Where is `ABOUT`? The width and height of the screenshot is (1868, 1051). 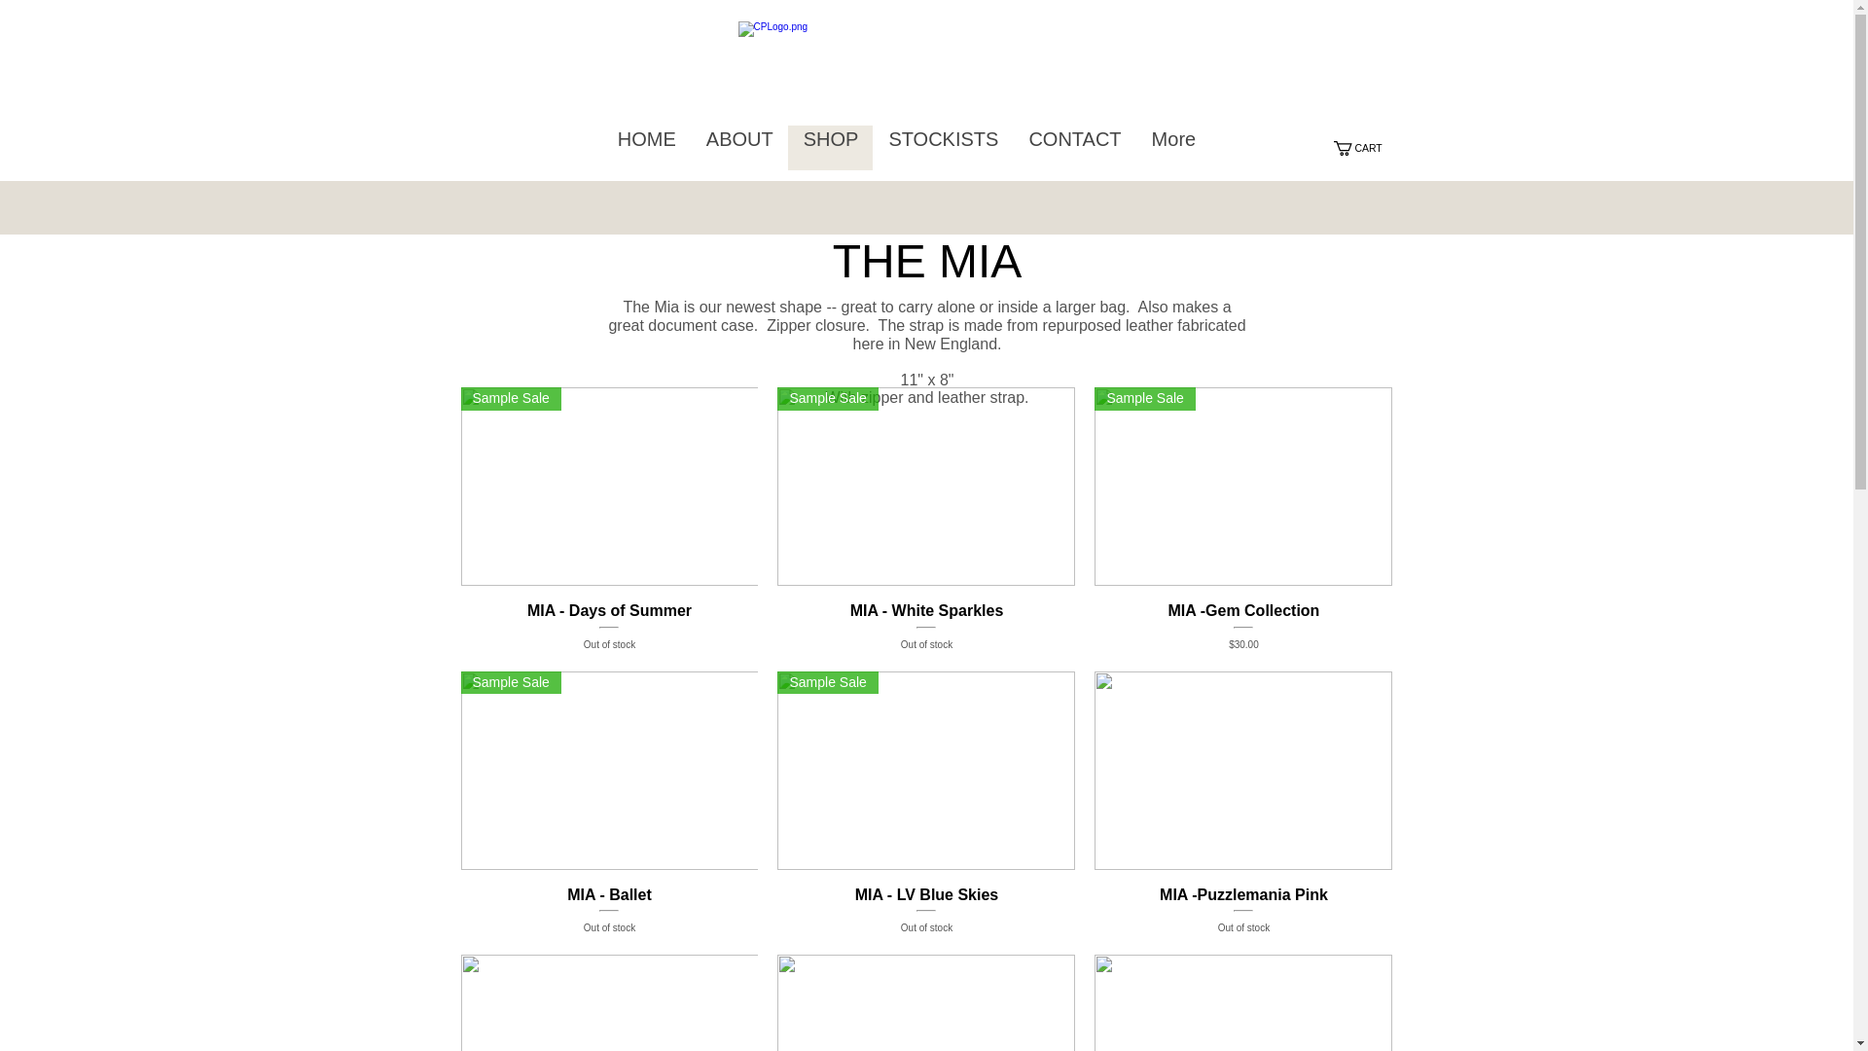 ABOUT is located at coordinates (831, 147).